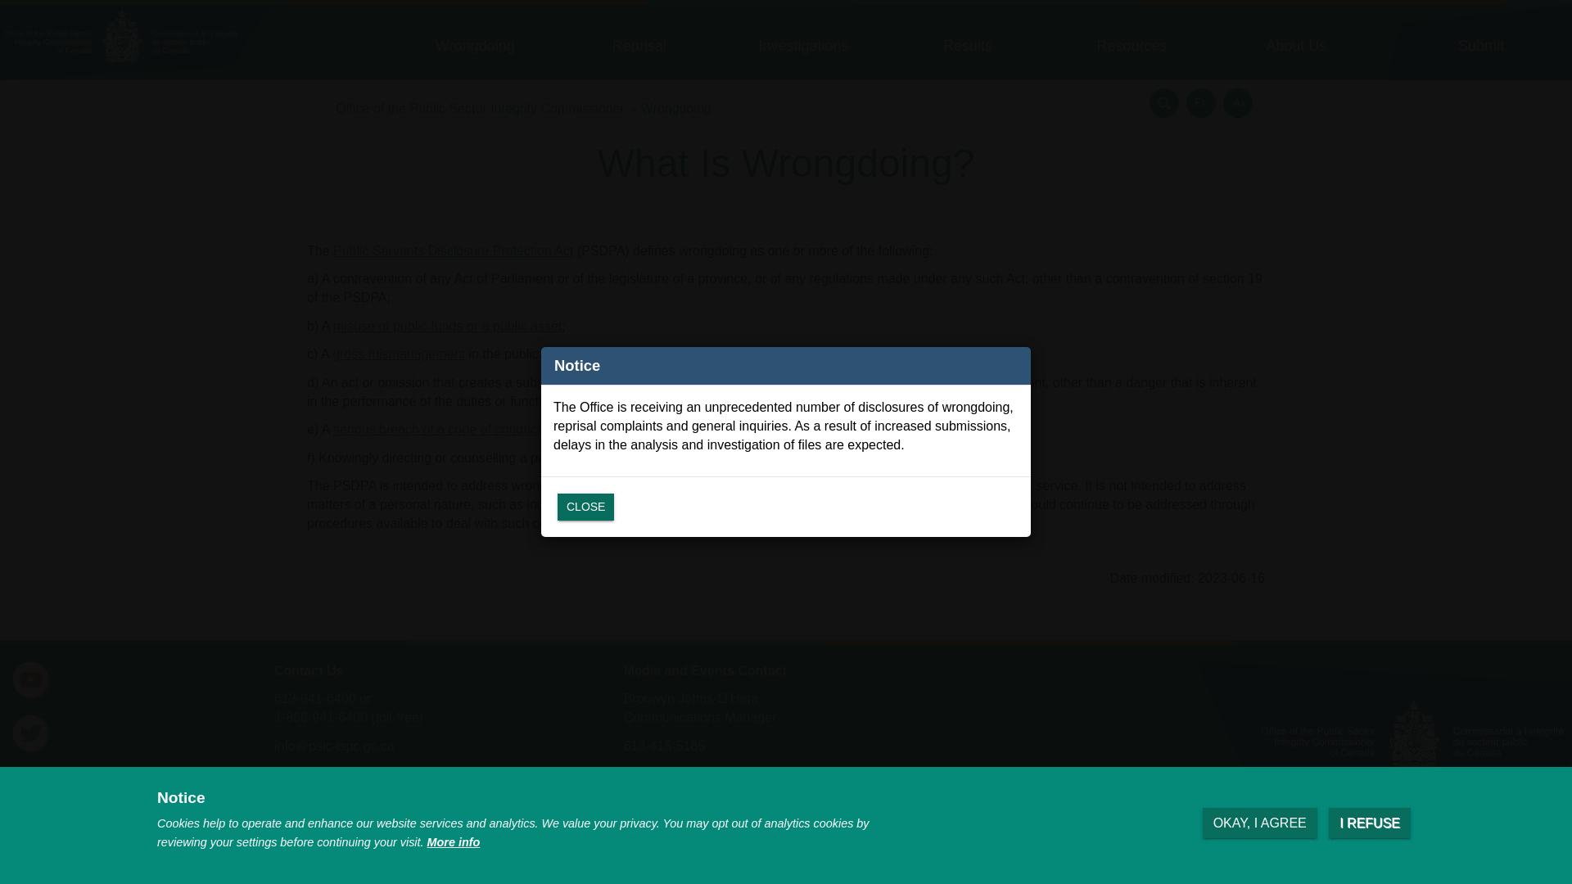 This screenshot has height=884, width=1572. Describe the element at coordinates (968, 51) in the screenshot. I see `Results` at that location.